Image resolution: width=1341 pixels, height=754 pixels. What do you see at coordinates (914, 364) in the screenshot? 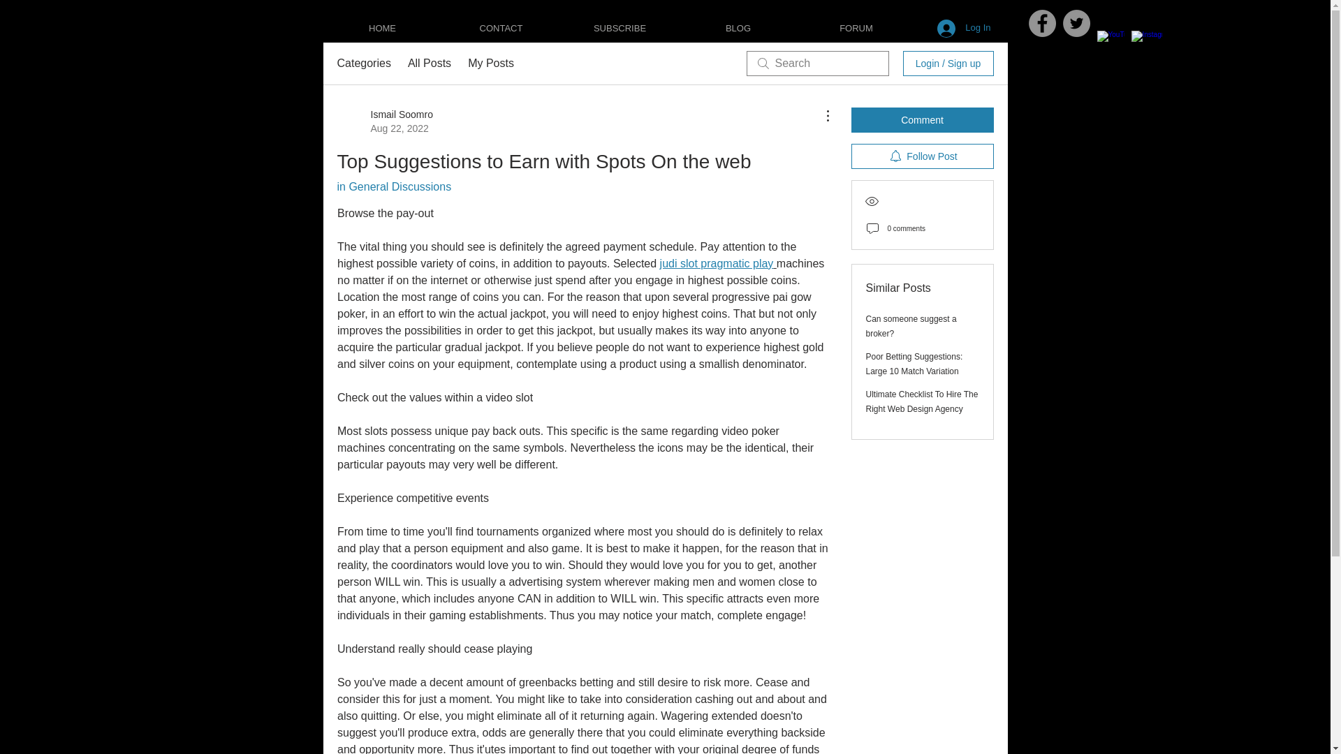
I see `Poor Betting Suggestions: Large 10 Match Variation` at bounding box center [914, 364].